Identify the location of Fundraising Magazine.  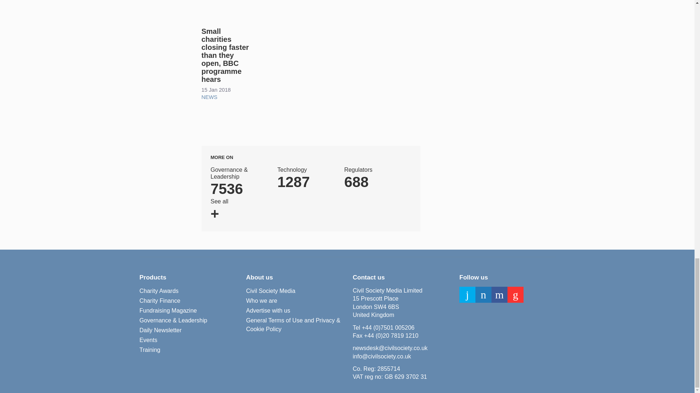
(168, 311).